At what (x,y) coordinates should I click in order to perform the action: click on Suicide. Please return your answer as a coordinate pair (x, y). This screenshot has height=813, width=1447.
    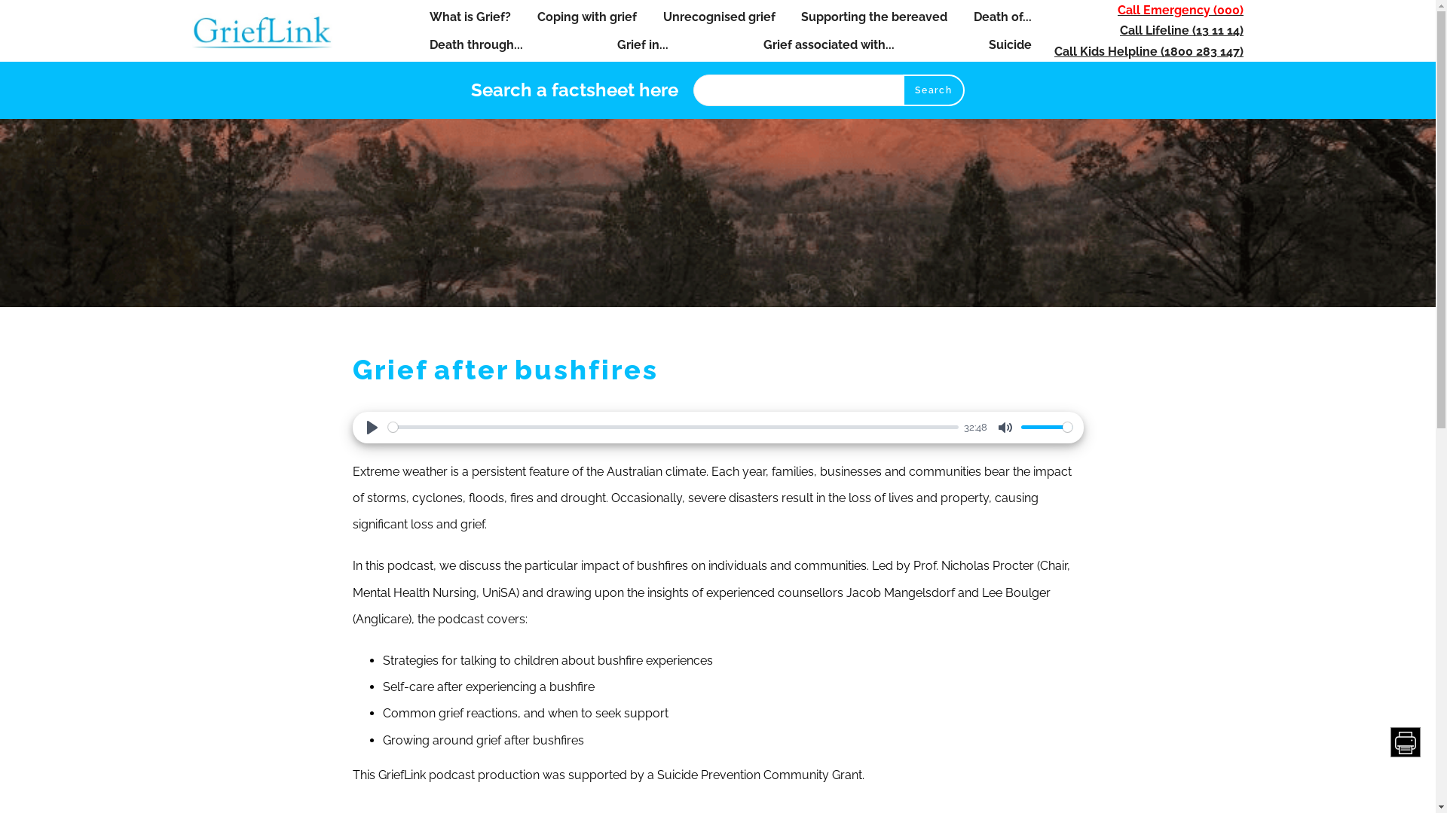
    Looking at the image, I should click on (1010, 44).